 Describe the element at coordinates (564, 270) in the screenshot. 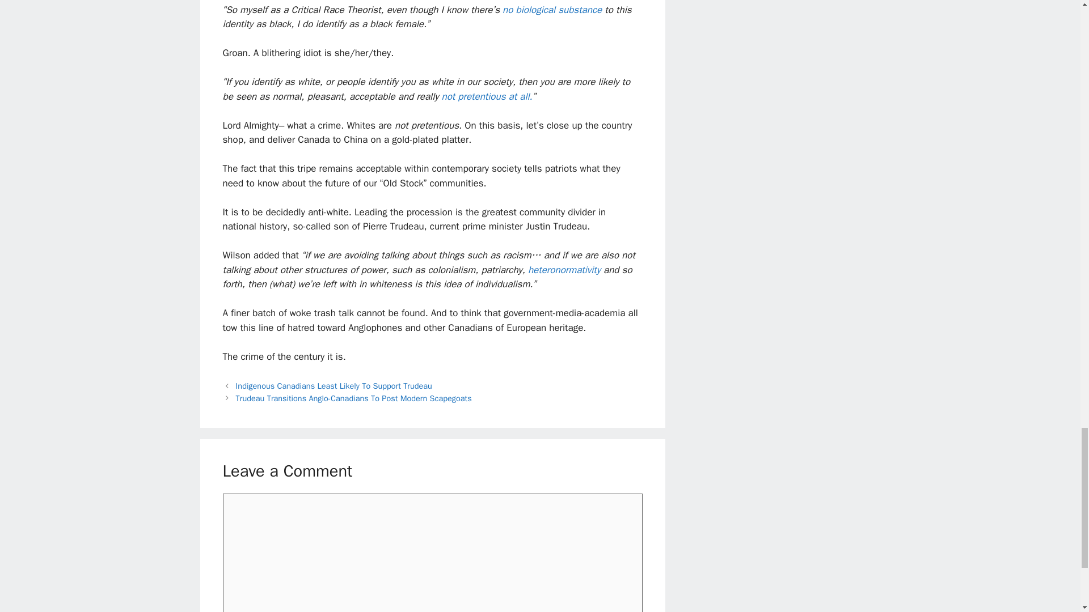

I see `heteronormativity` at that location.